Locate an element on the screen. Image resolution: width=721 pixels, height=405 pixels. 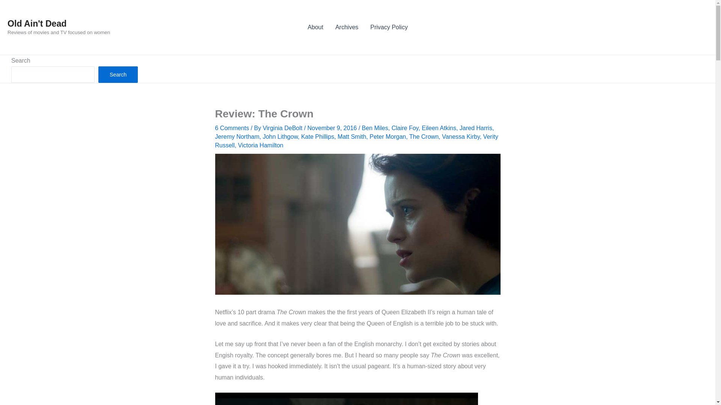
Jeremy Northam is located at coordinates (237, 136).